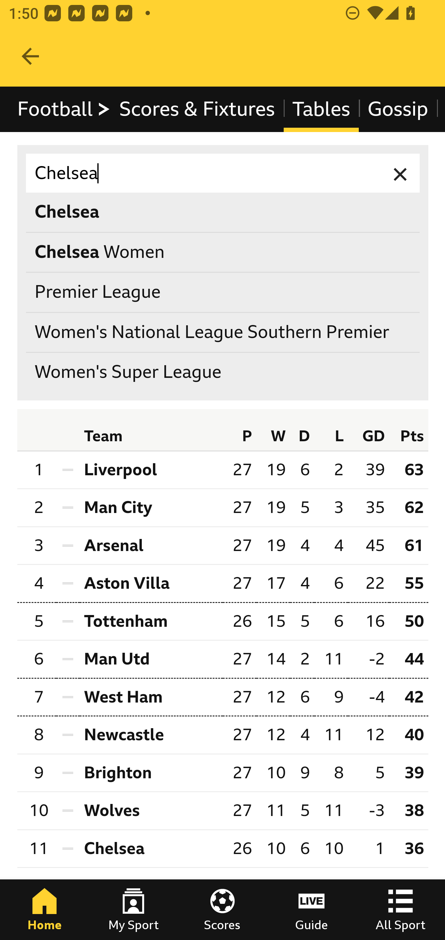 This screenshot has width=445, height=940. What do you see at coordinates (151, 773) in the screenshot?
I see `Brighton Brighton & Hove Albion` at bounding box center [151, 773].